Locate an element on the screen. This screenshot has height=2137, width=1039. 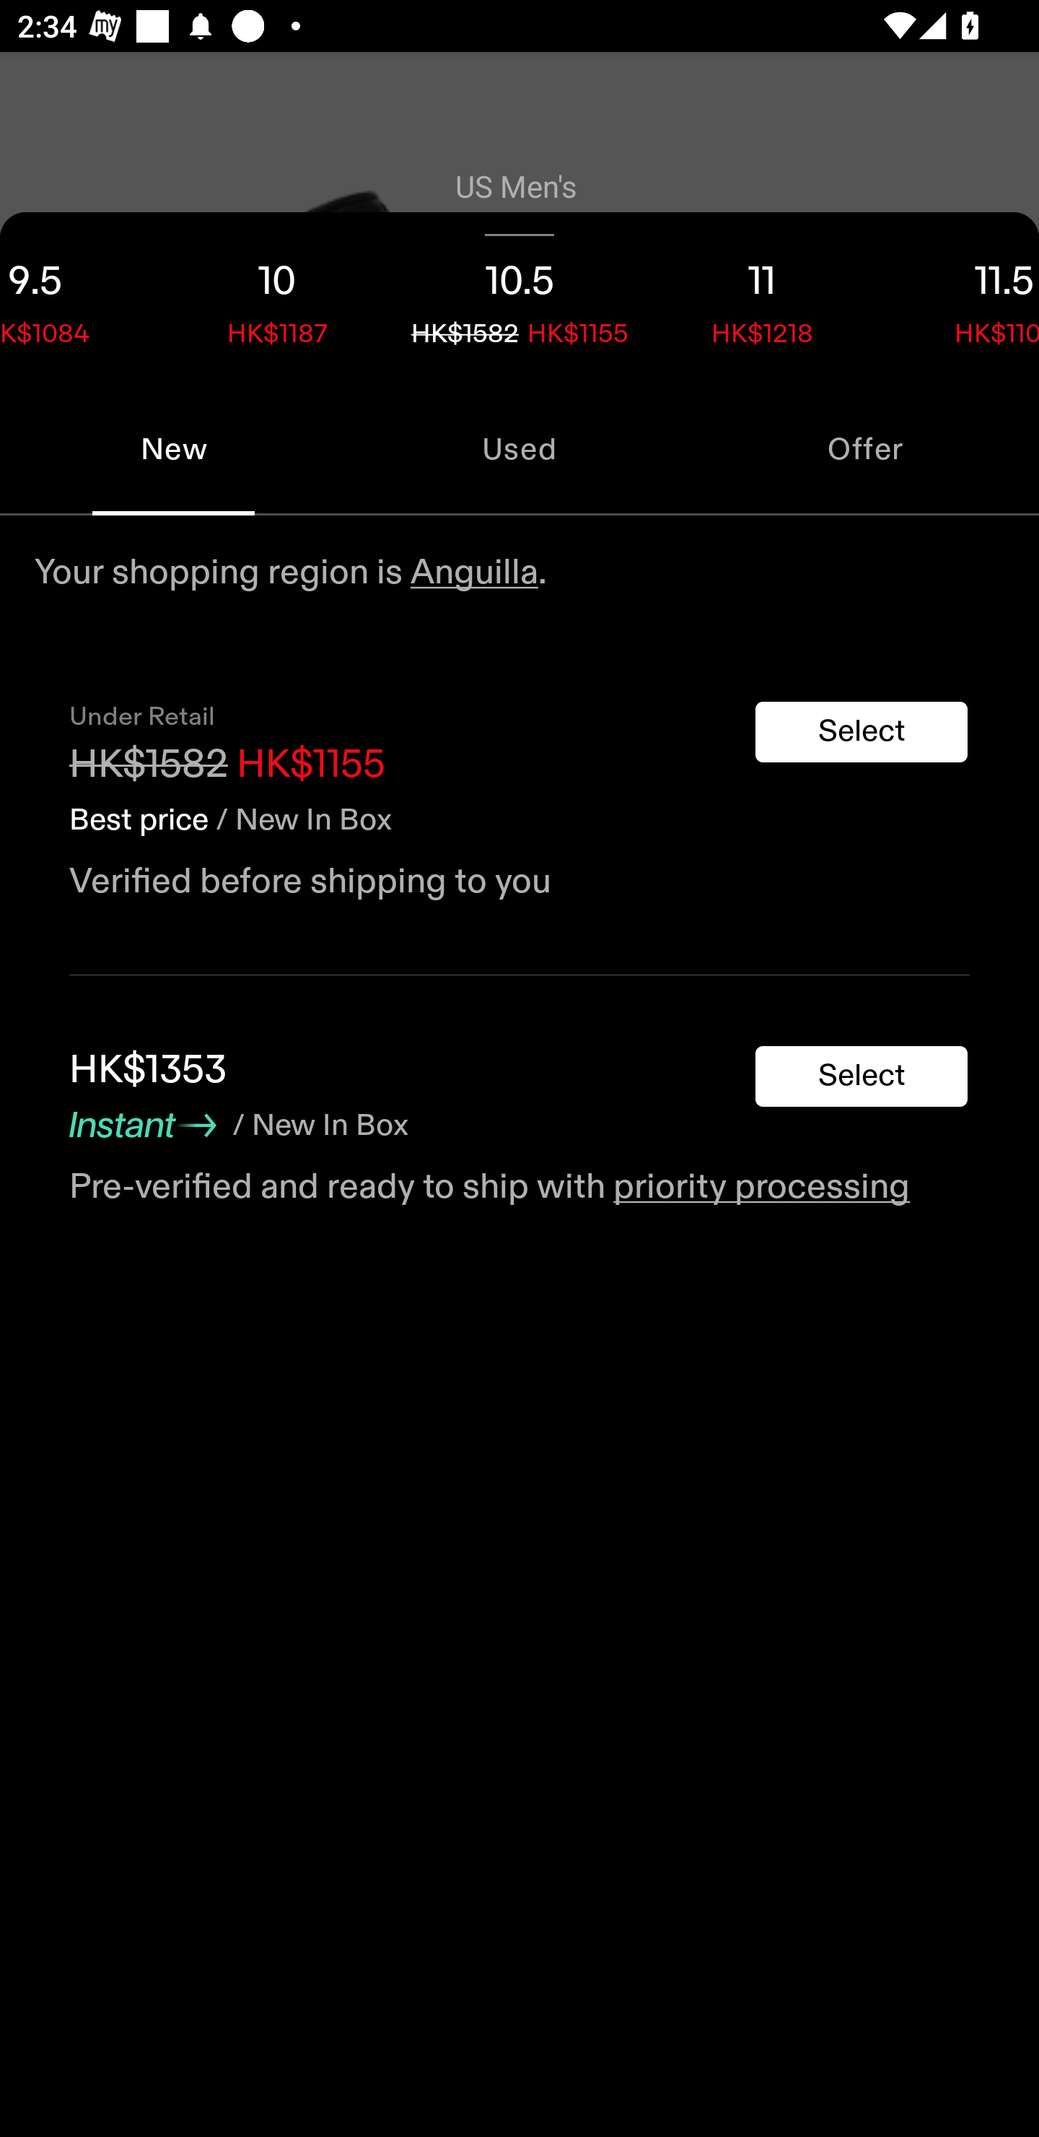
Select is located at coordinates (862, 1077).